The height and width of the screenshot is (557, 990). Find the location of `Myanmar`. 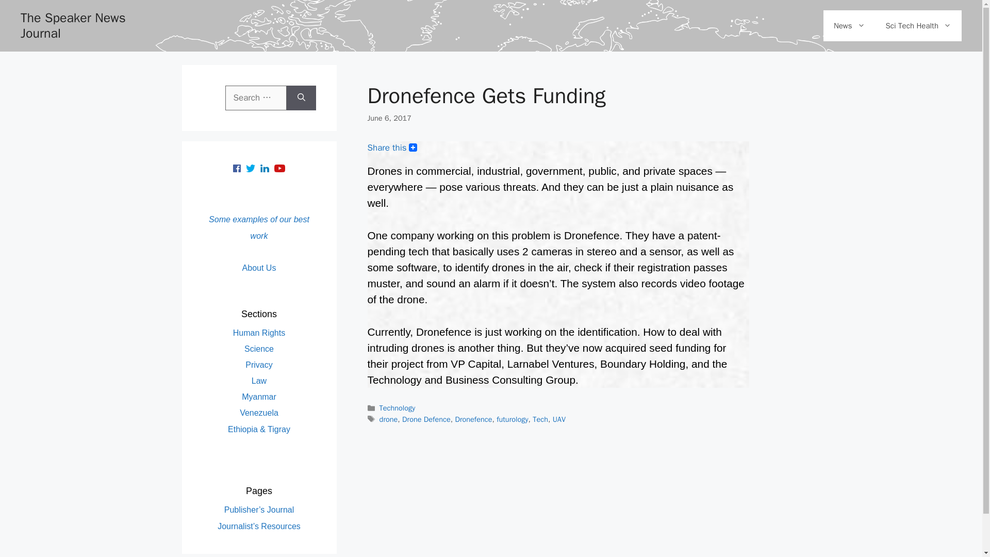

Myanmar is located at coordinates (259, 397).